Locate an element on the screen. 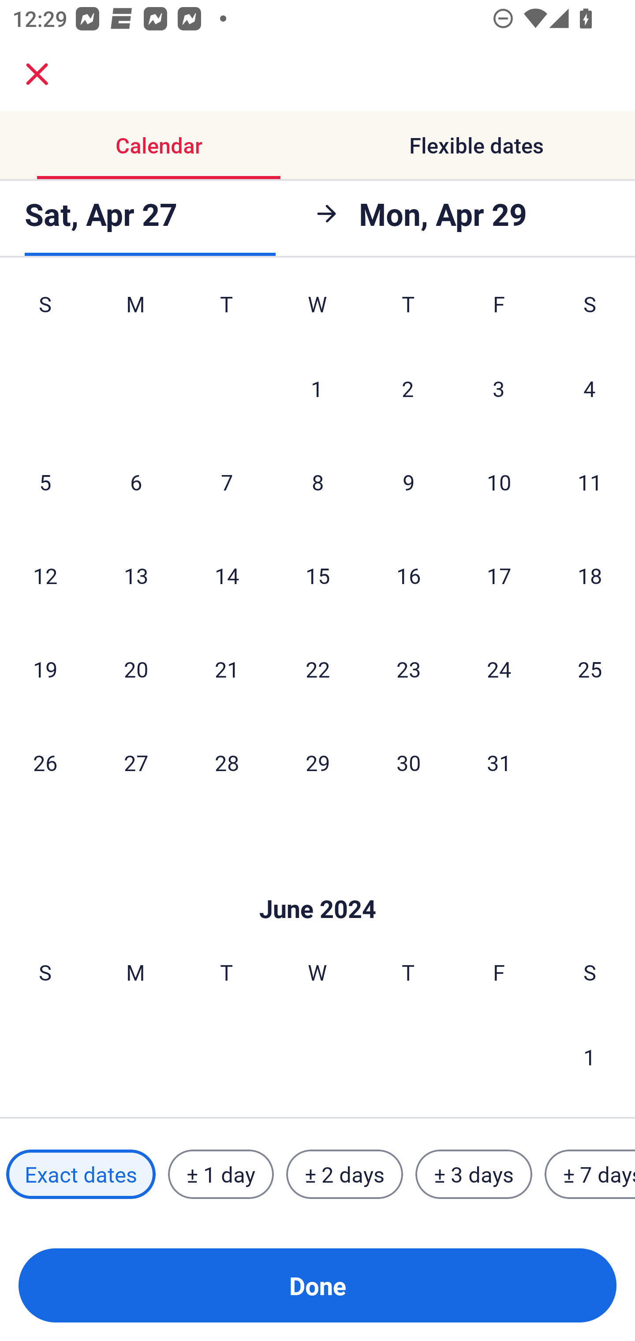  6 Monday, May 6, 2024 is located at coordinates (136, 482).